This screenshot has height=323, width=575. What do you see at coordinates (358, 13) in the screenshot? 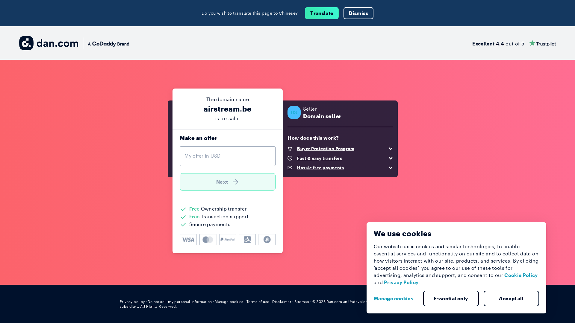
I see `Dismiss` at bounding box center [358, 13].